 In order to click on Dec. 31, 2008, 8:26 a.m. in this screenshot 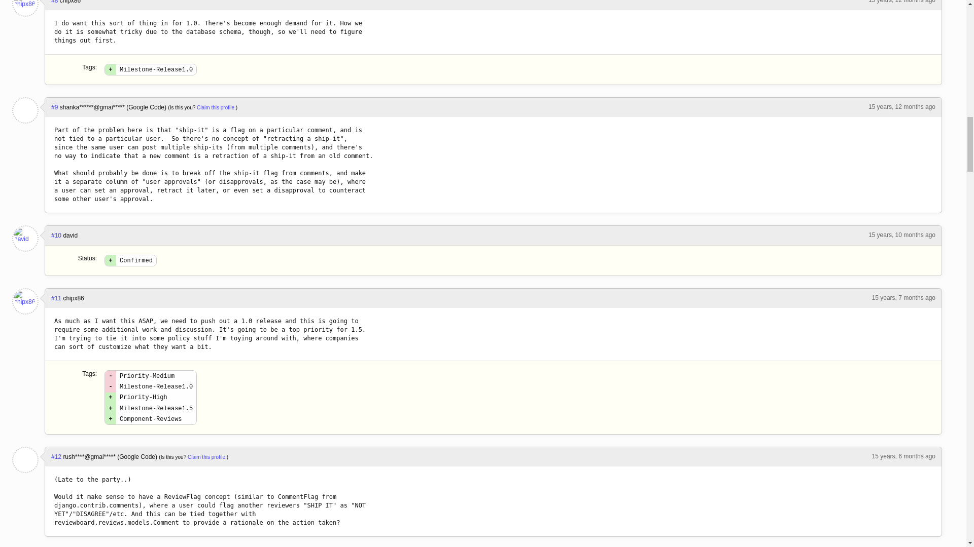, I will do `click(903, 298)`.